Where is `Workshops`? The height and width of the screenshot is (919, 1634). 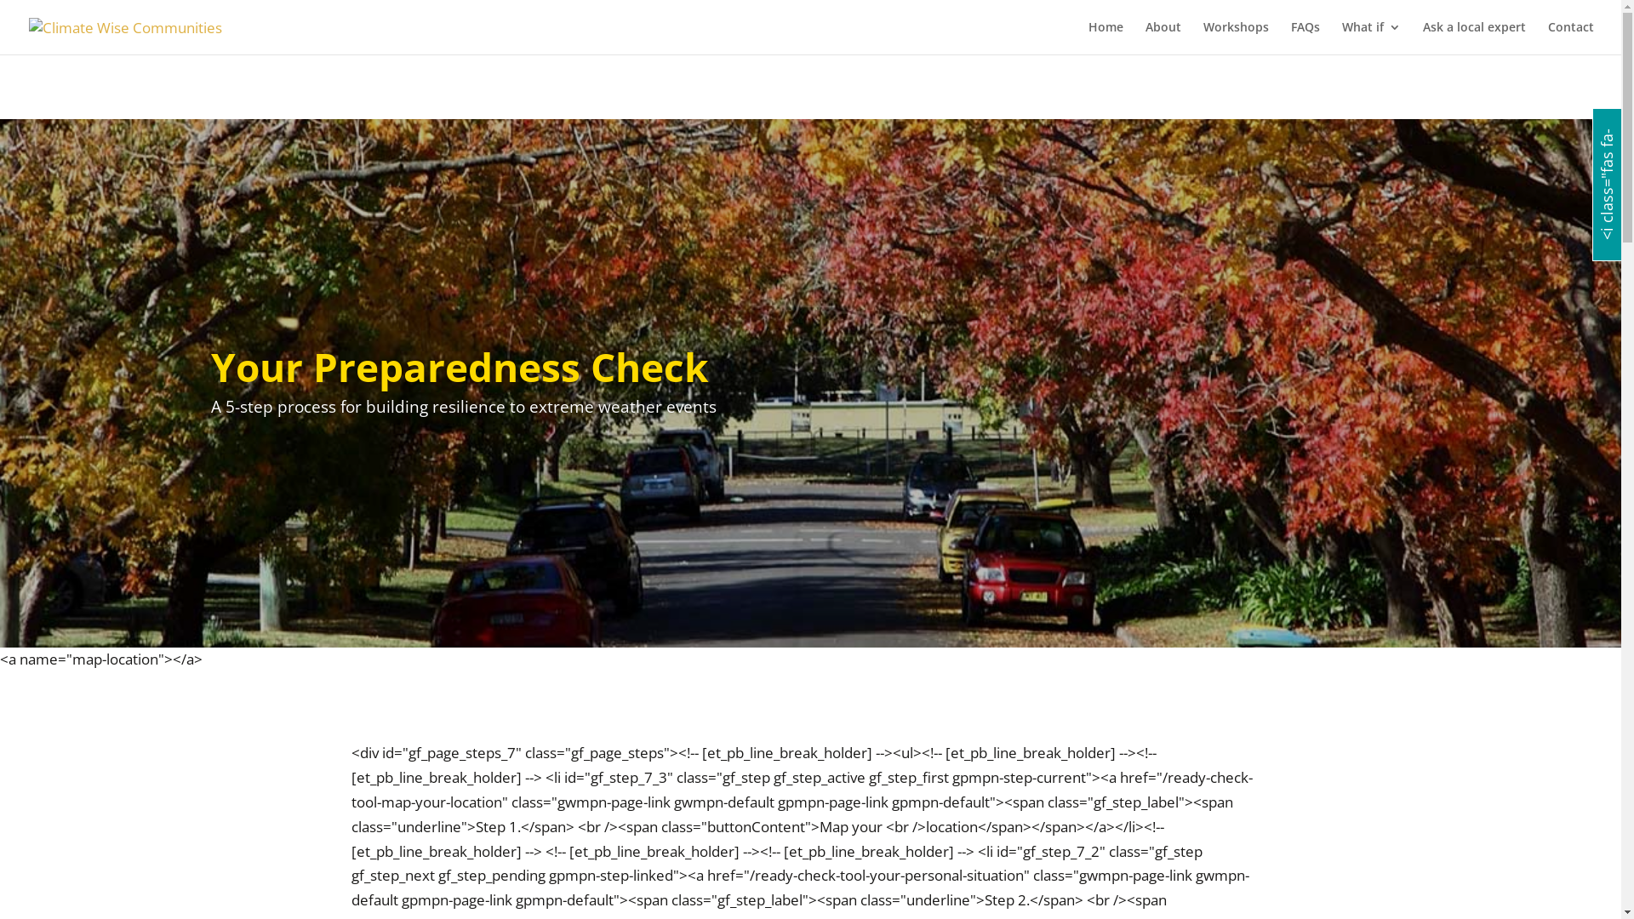
Workshops is located at coordinates (1236, 37).